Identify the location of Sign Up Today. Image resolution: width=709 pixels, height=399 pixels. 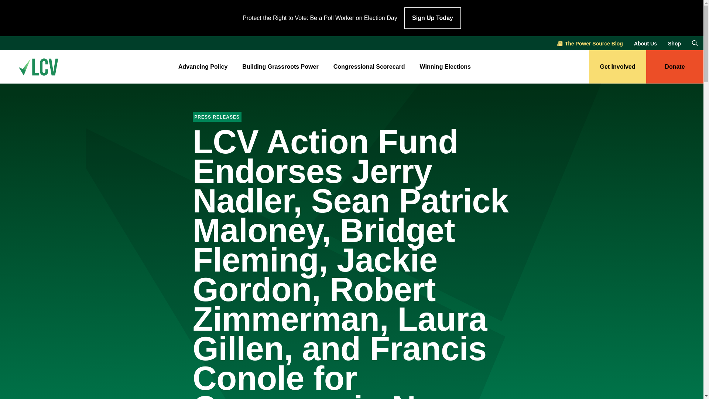
(432, 18).